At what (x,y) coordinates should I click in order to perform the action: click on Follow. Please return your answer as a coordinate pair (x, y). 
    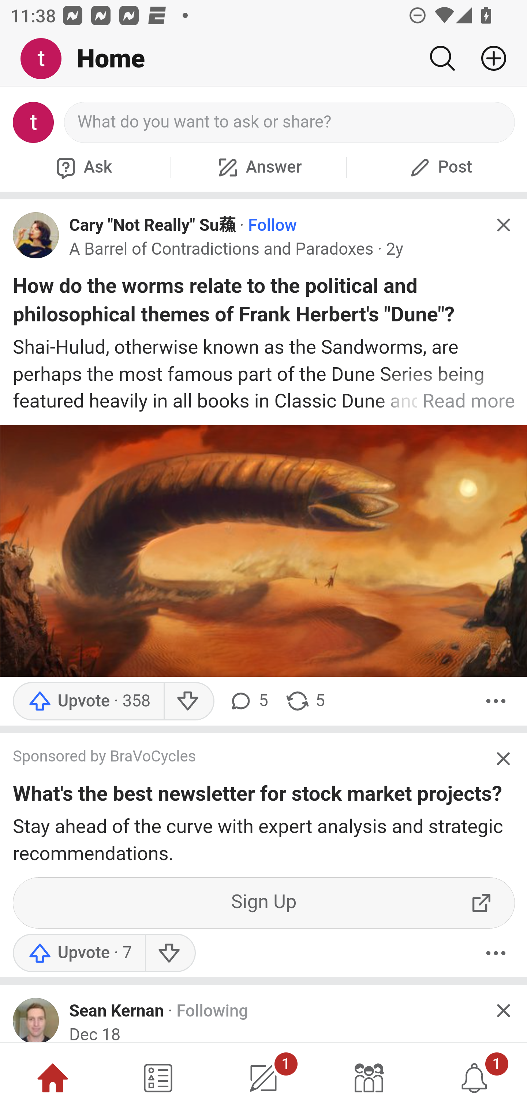
    Looking at the image, I should click on (273, 225).